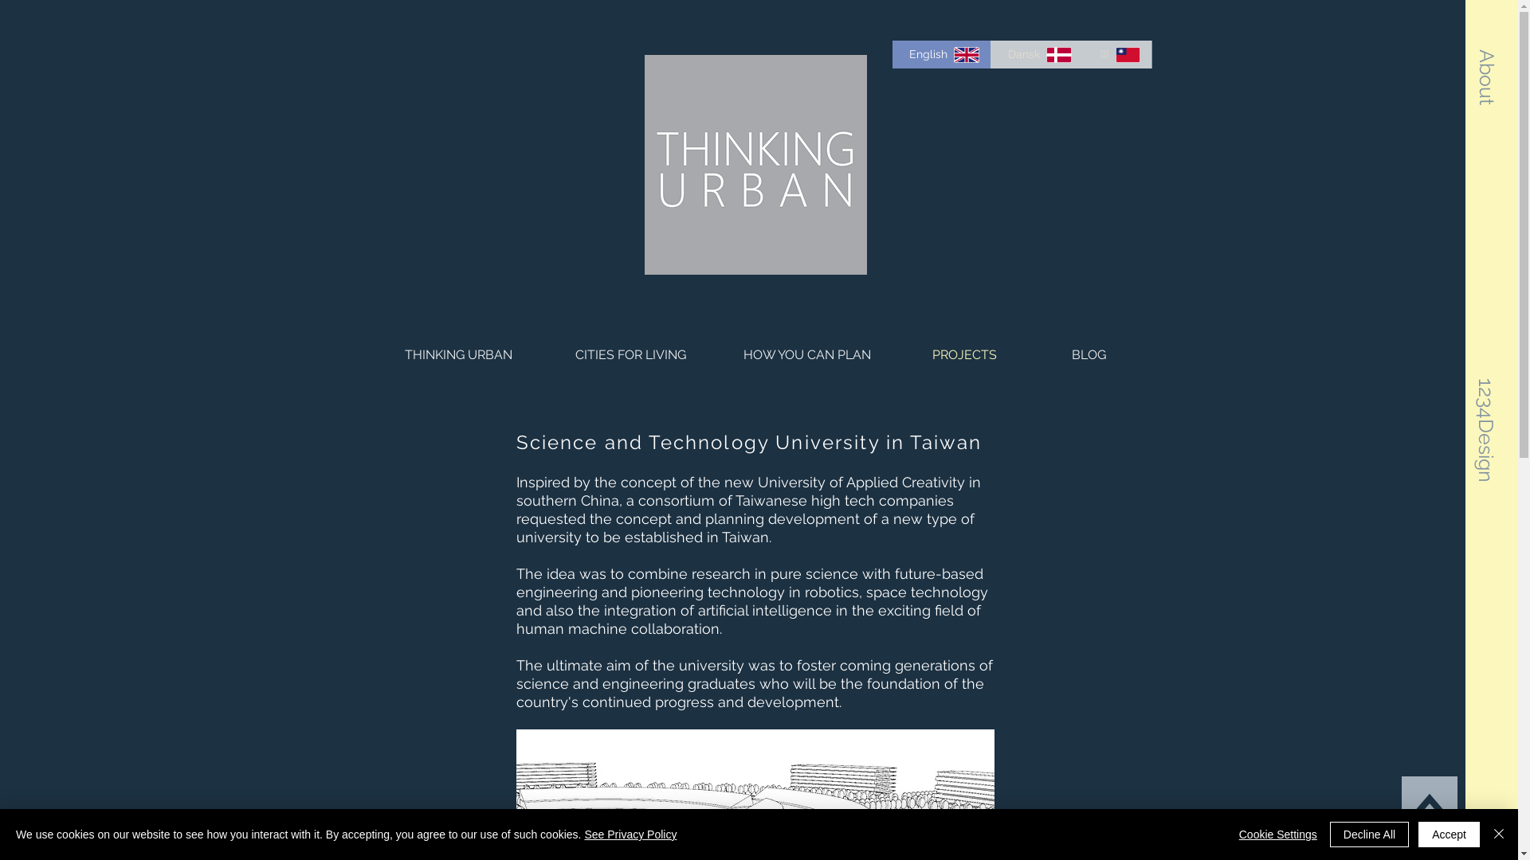 This screenshot has width=1530, height=860. What do you see at coordinates (630, 355) in the screenshot?
I see `CITIES FOR LIVING` at bounding box center [630, 355].